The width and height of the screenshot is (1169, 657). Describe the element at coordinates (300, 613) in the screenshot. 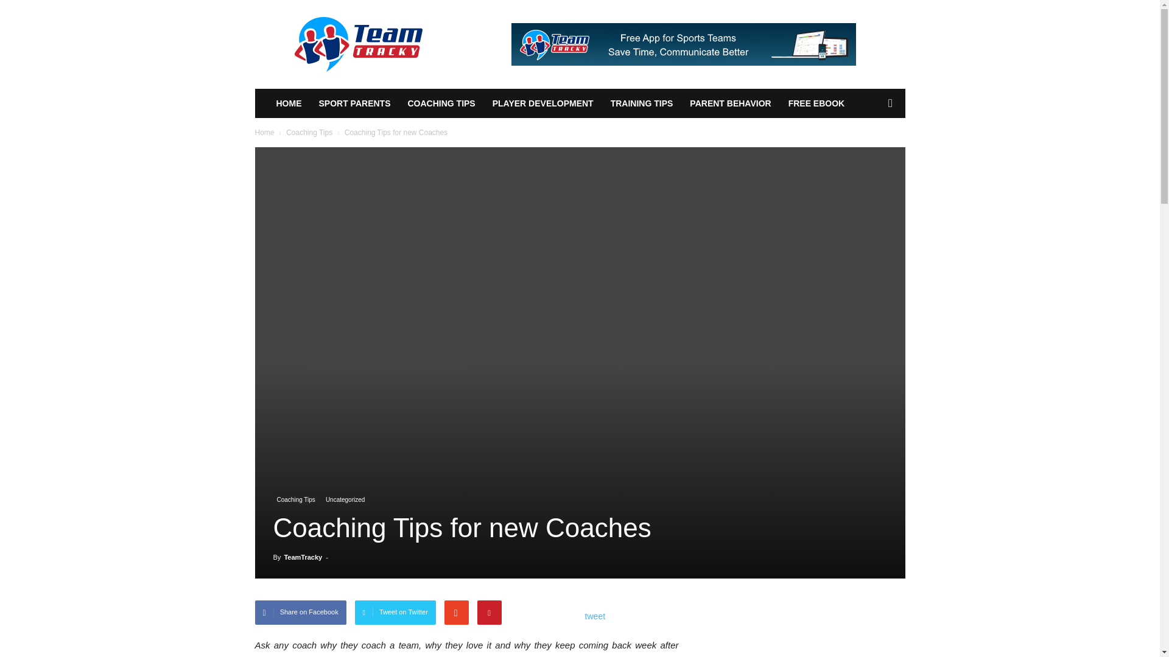

I see `Share on Facebook` at that location.